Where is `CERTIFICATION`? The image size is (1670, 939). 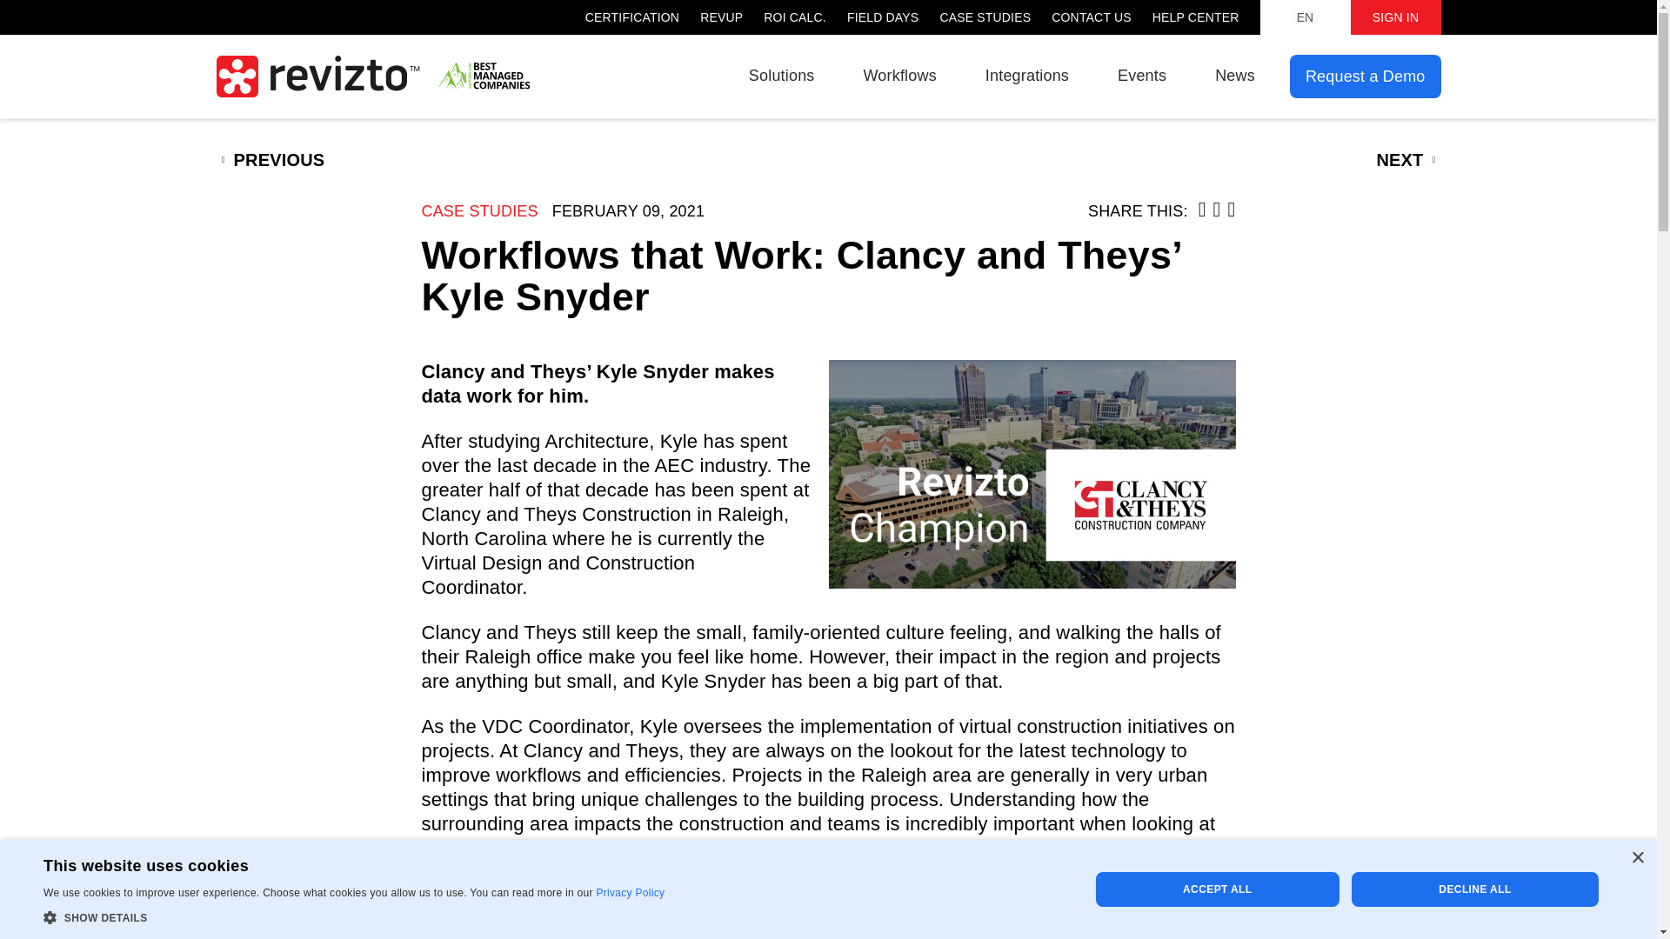
CERTIFICATION is located at coordinates (632, 17).